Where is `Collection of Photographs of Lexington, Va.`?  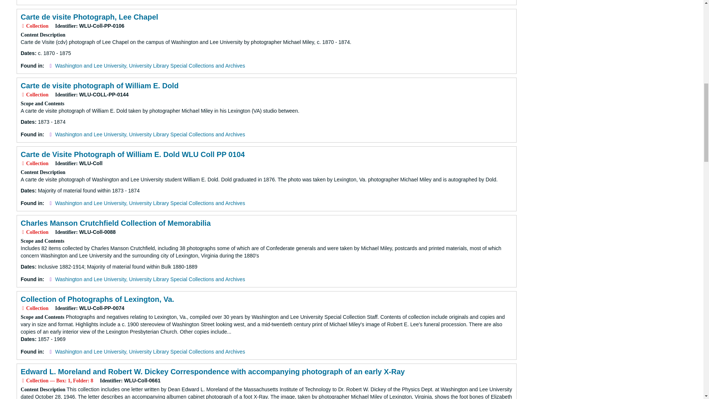 Collection of Photographs of Lexington, Va. is located at coordinates (97, 299).